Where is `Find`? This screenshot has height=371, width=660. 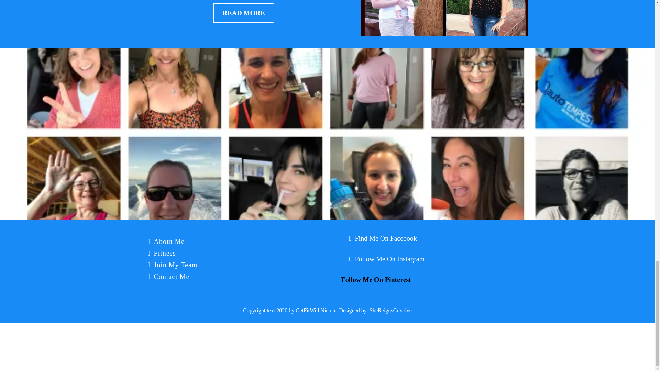
Find is located at coordinates (361, 238).